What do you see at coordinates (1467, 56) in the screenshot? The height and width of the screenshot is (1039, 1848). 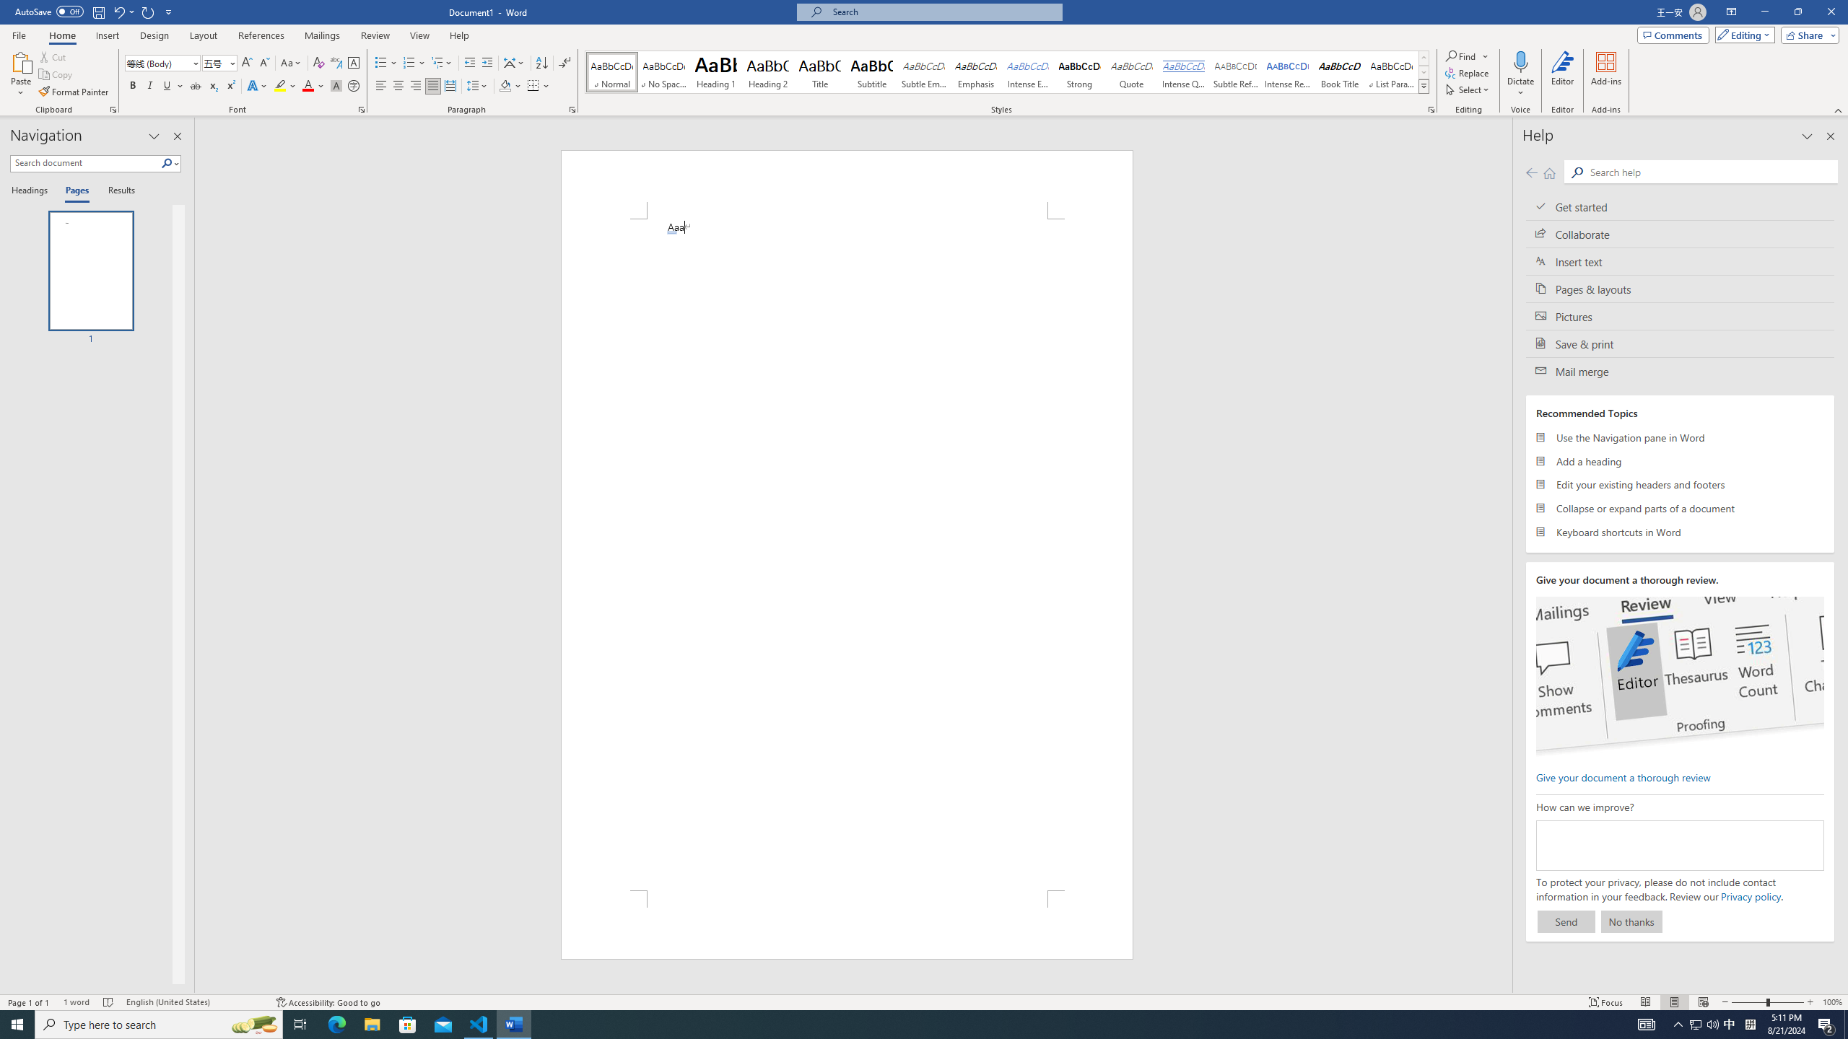 I see `Find` at bounding box center [1467, 56].